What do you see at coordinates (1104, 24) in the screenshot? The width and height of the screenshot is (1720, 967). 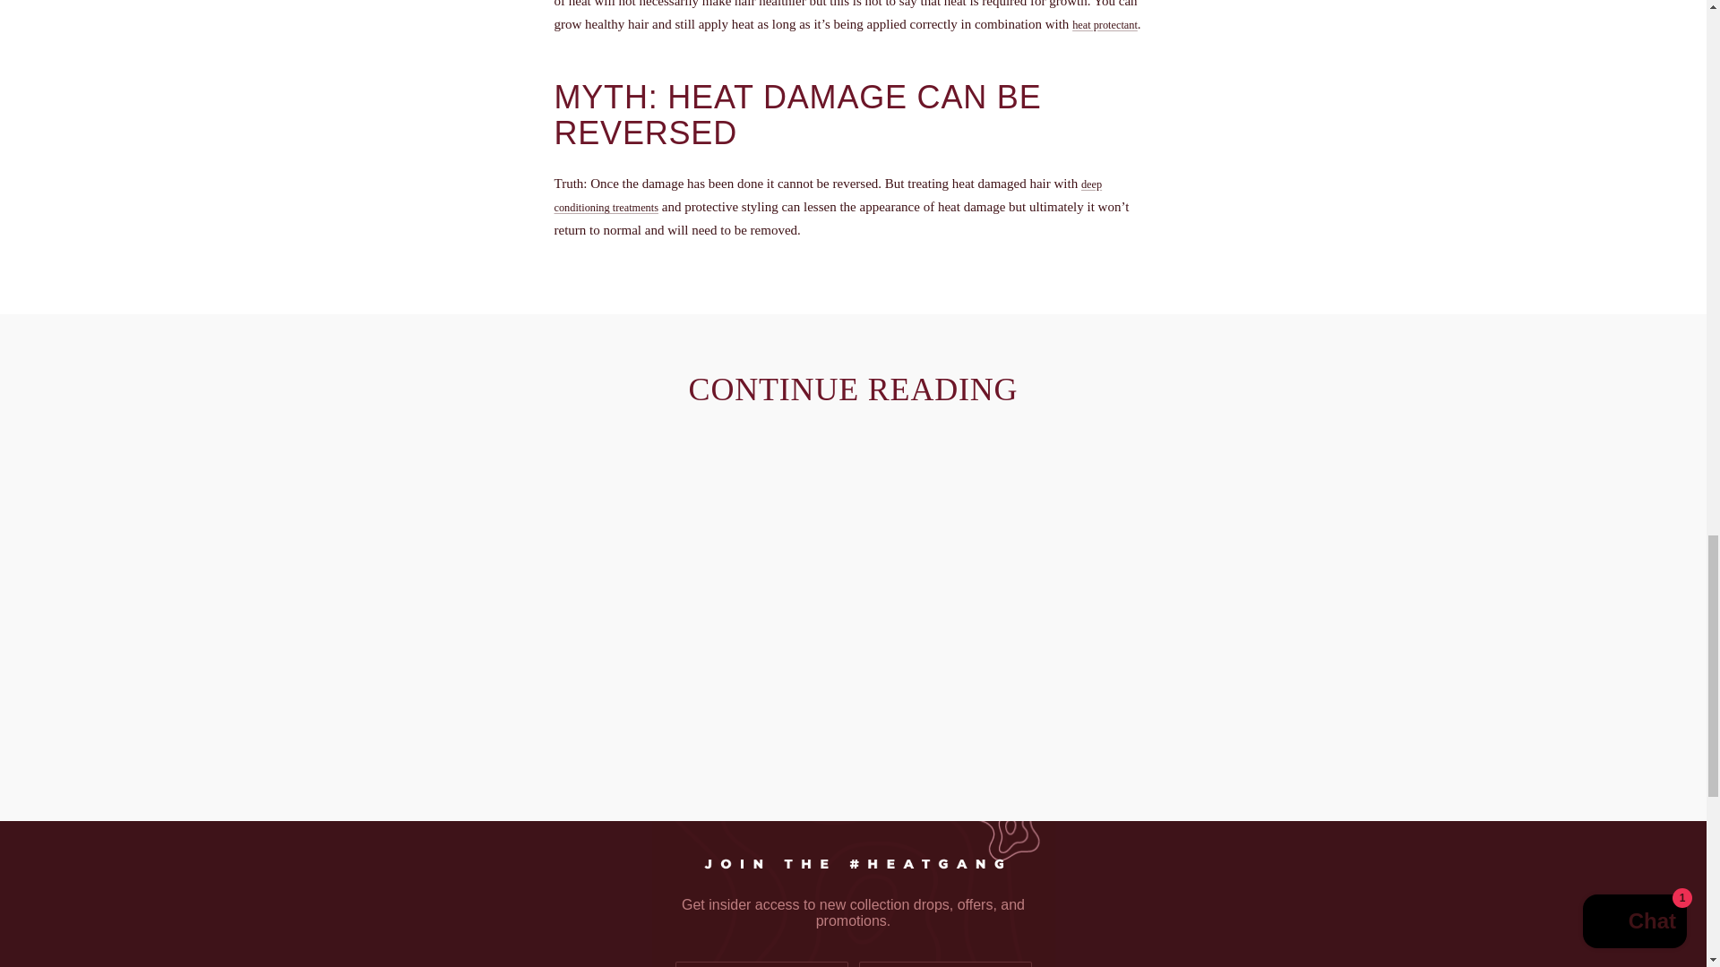 I see `BYE BYE FRIZZ - HEAT PROTECTANT` at bounding box center [1104, 24].